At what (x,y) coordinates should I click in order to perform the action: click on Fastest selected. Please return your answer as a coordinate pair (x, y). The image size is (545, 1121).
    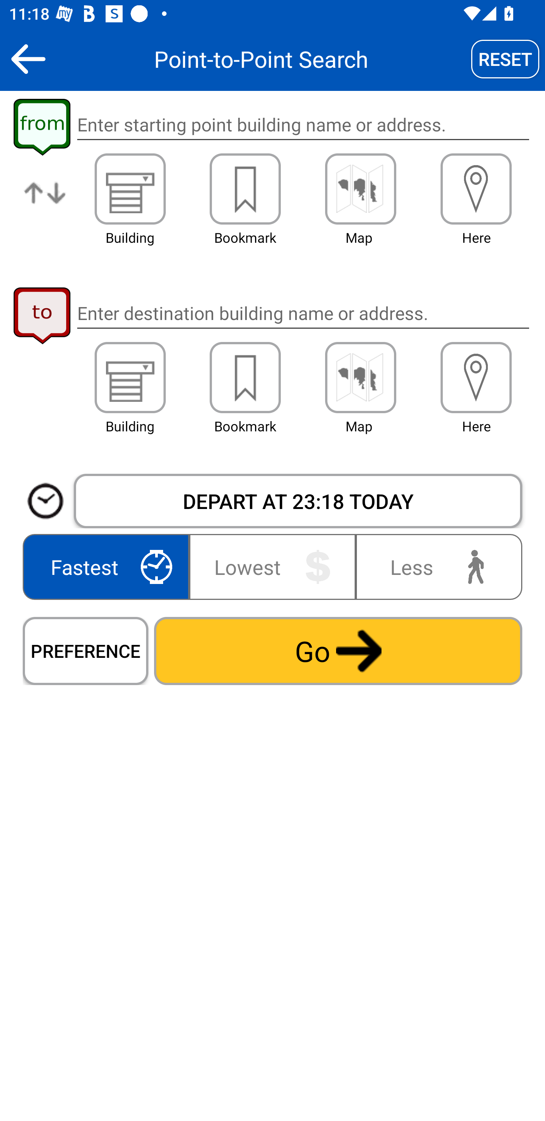
    Looking at the image, I should click on (108, 567).